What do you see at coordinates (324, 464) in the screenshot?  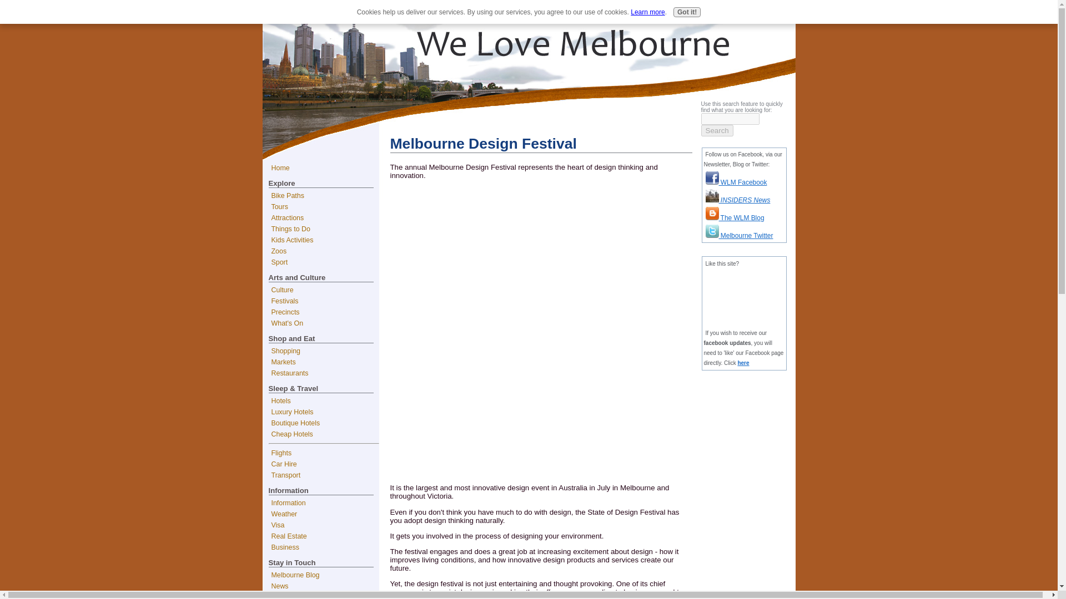 I see `Car Hire` at bounding box center [324, 464].